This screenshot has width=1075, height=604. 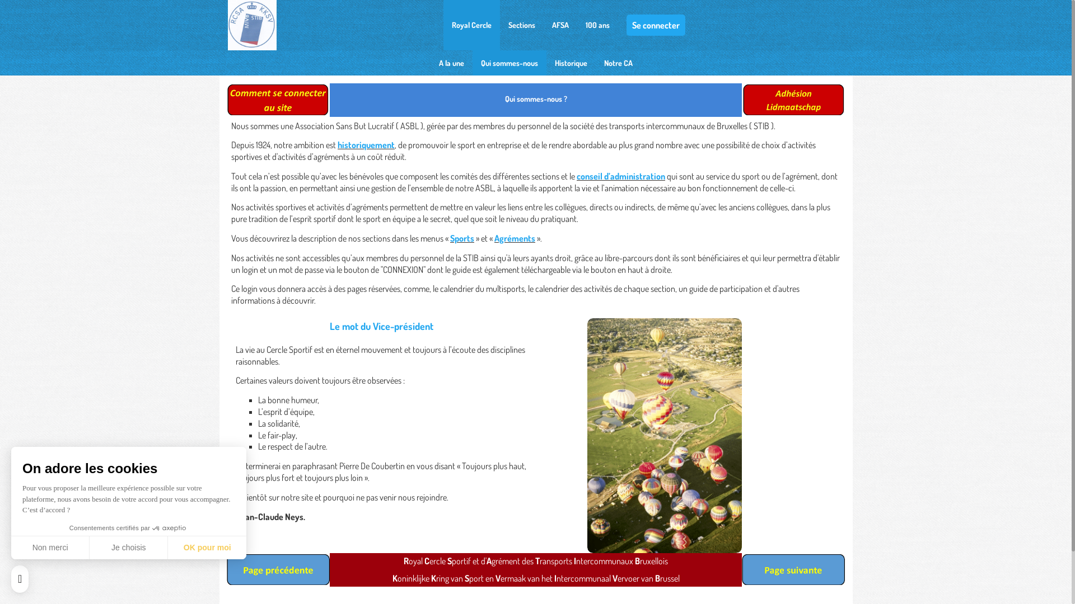 What do you see at coordinates (598, 25) in the screenshot?
I see `100 ans` at bounding box center [598, 25].